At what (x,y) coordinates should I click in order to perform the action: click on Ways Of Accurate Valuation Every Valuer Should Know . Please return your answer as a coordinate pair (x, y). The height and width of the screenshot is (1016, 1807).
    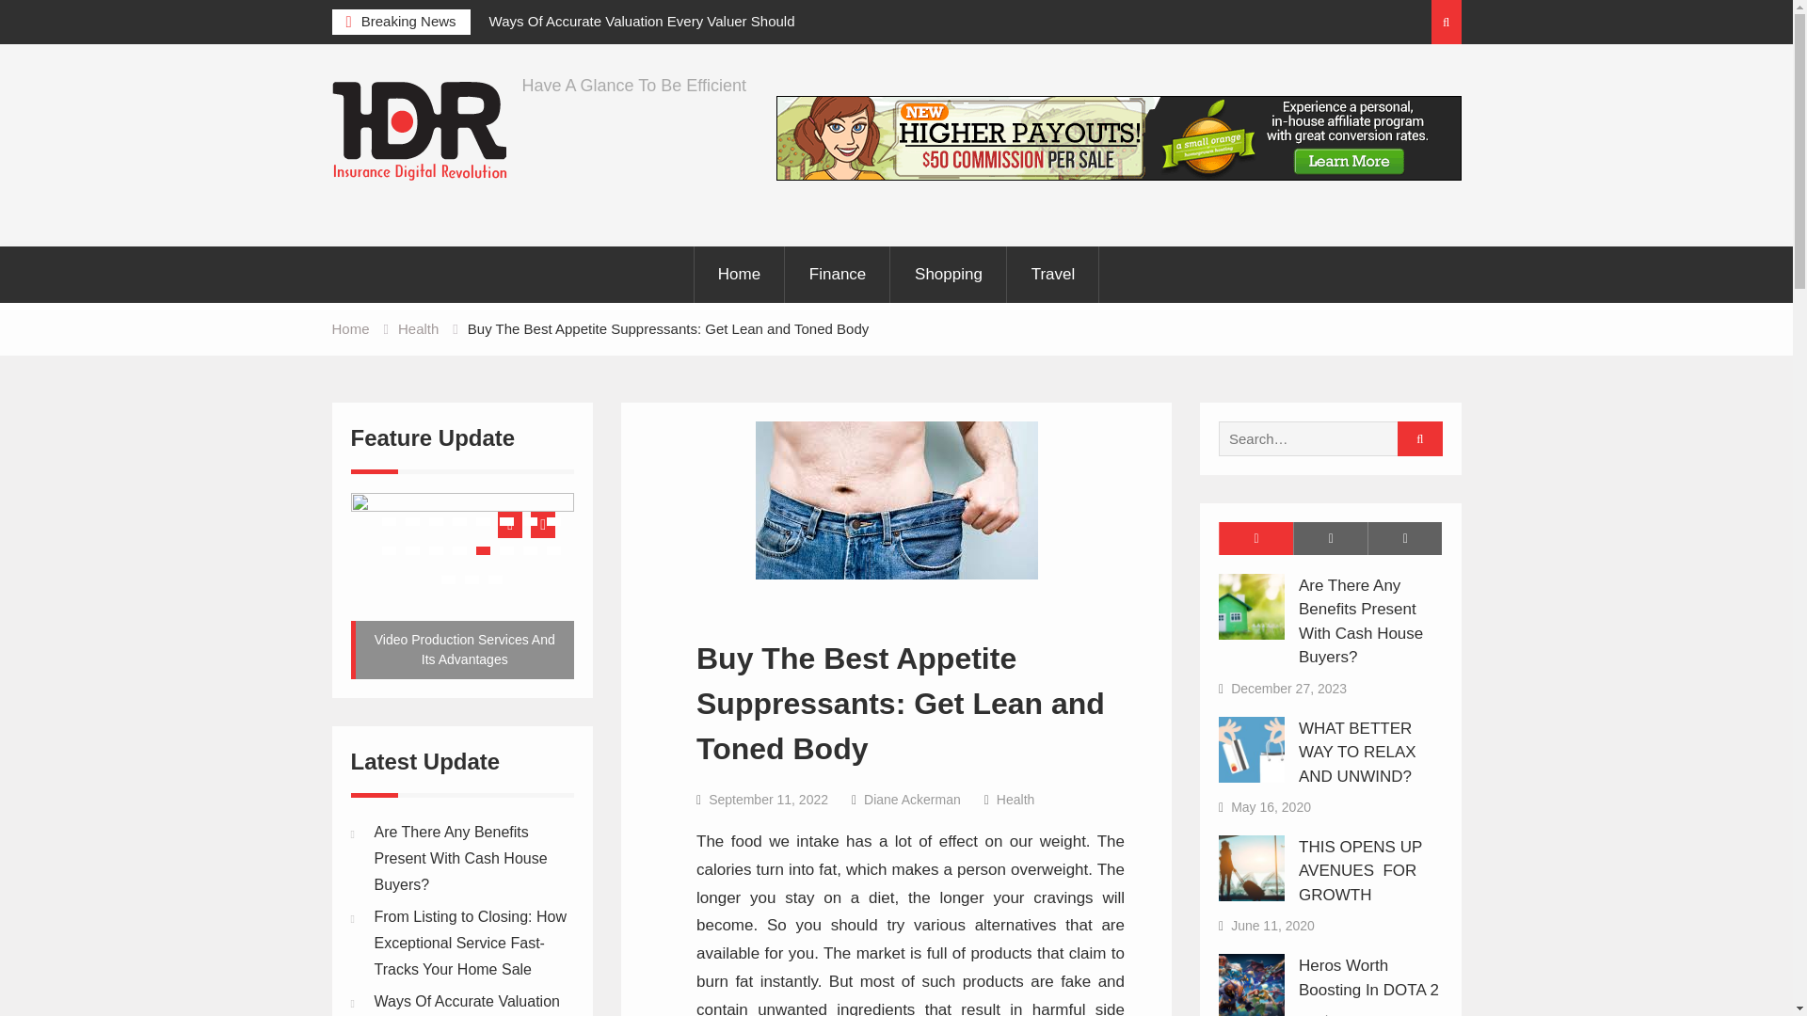
    Looking at the image, I should click on (659, 34).